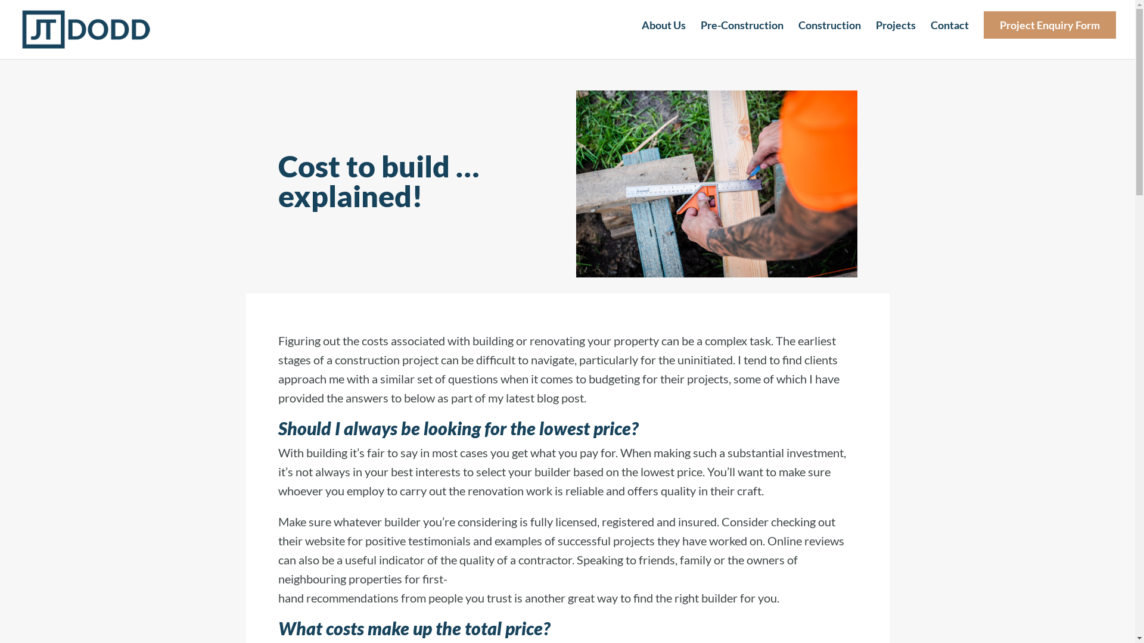 The width and height of the screenshot is (1144, 643). I want to click on Construction, so click(829, 36).